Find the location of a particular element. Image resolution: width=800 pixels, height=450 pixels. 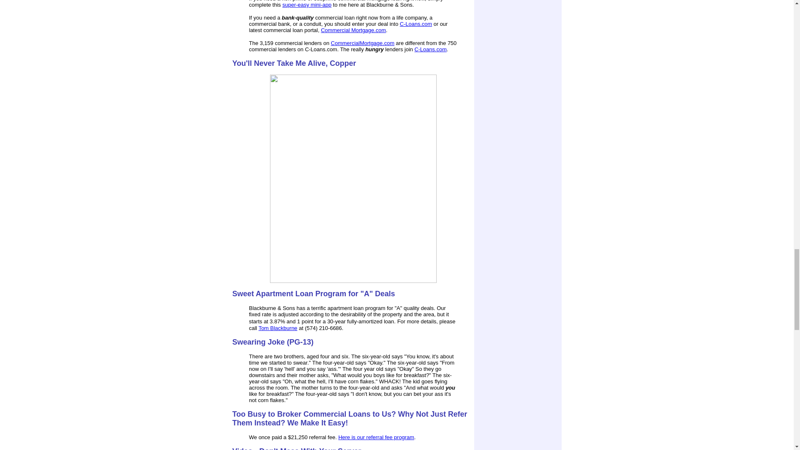

C-Loans.com is located at coordinates (416, 23).